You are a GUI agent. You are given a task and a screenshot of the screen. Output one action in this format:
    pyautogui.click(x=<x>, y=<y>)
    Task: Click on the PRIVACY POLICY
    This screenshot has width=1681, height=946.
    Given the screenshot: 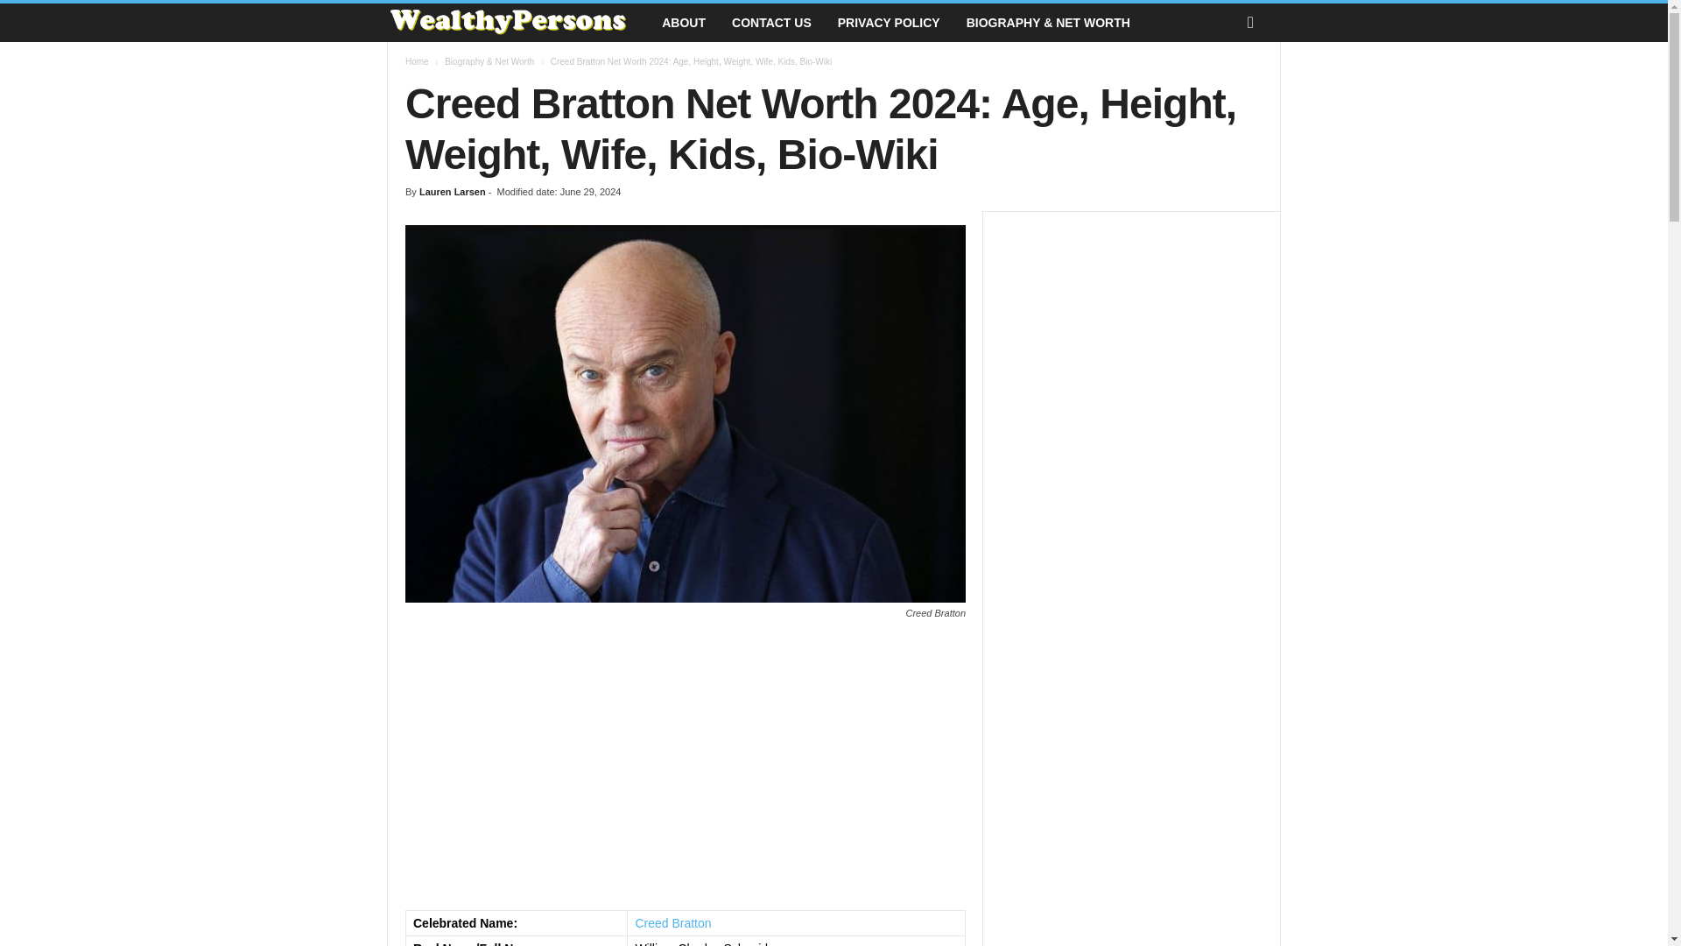 What is the action you would take?
    pyautogui.click(x=889, y=23)
    